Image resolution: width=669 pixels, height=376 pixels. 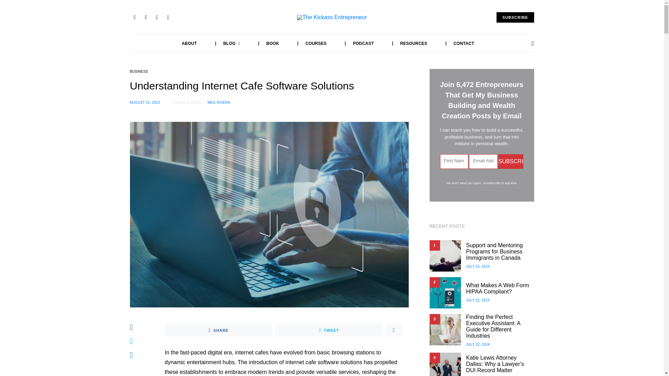 What do you see at coordinates (190, 44) in the screenshot?
I see `ABOUT` at bounding box center [190, 44].